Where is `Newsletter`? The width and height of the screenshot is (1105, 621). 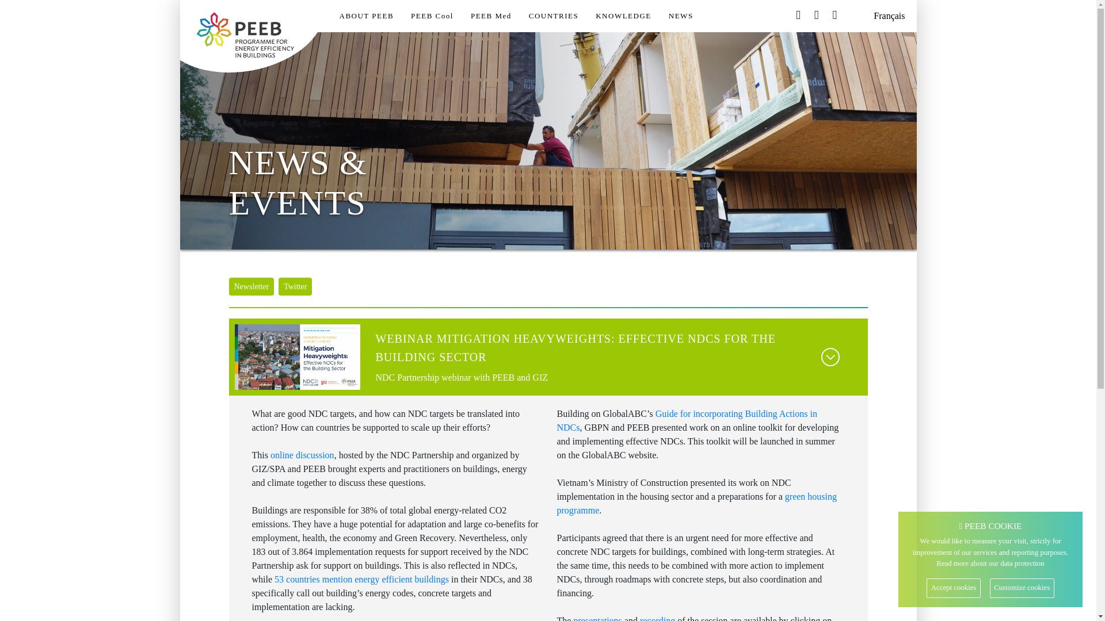 Newsletter is located at coordinates (253, 287).